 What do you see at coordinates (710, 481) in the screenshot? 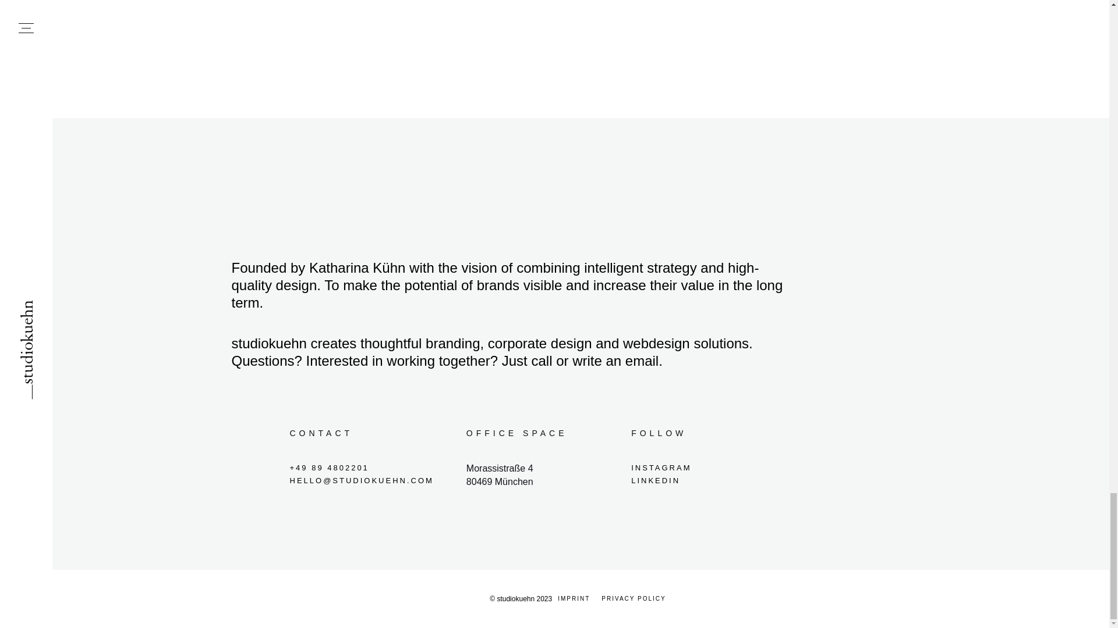
I see `LINKEDIN` at bounding box center [710, 481].